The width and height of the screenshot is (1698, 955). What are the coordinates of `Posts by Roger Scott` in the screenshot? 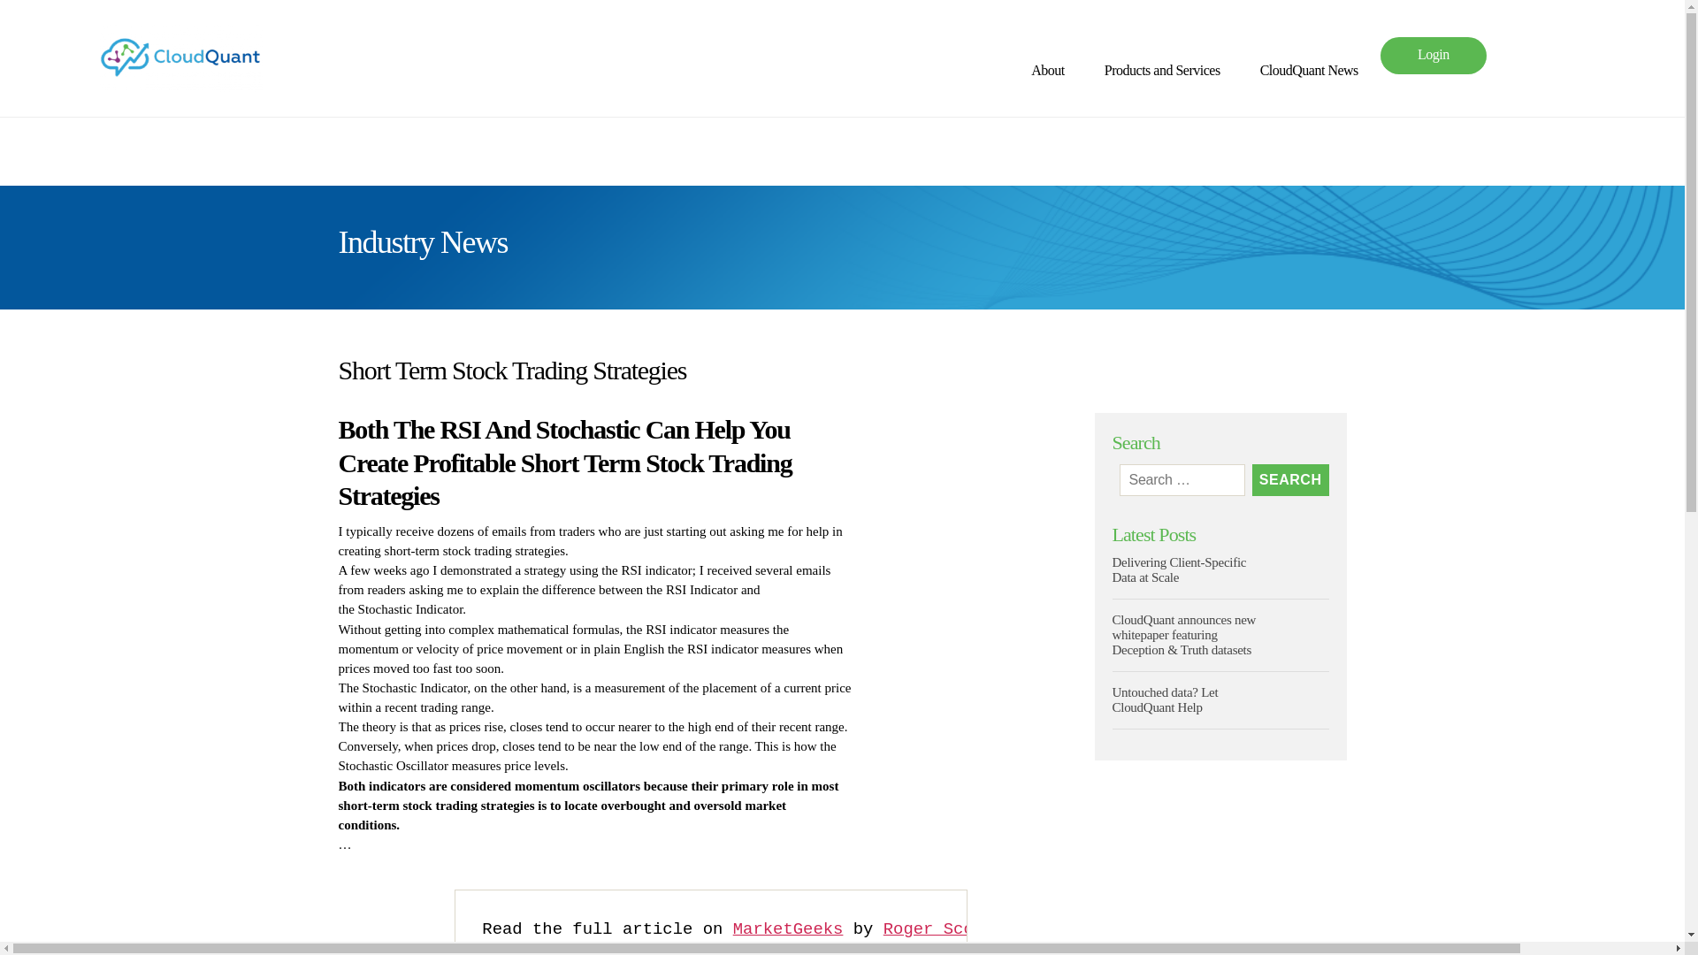 It's located at (937, 928).